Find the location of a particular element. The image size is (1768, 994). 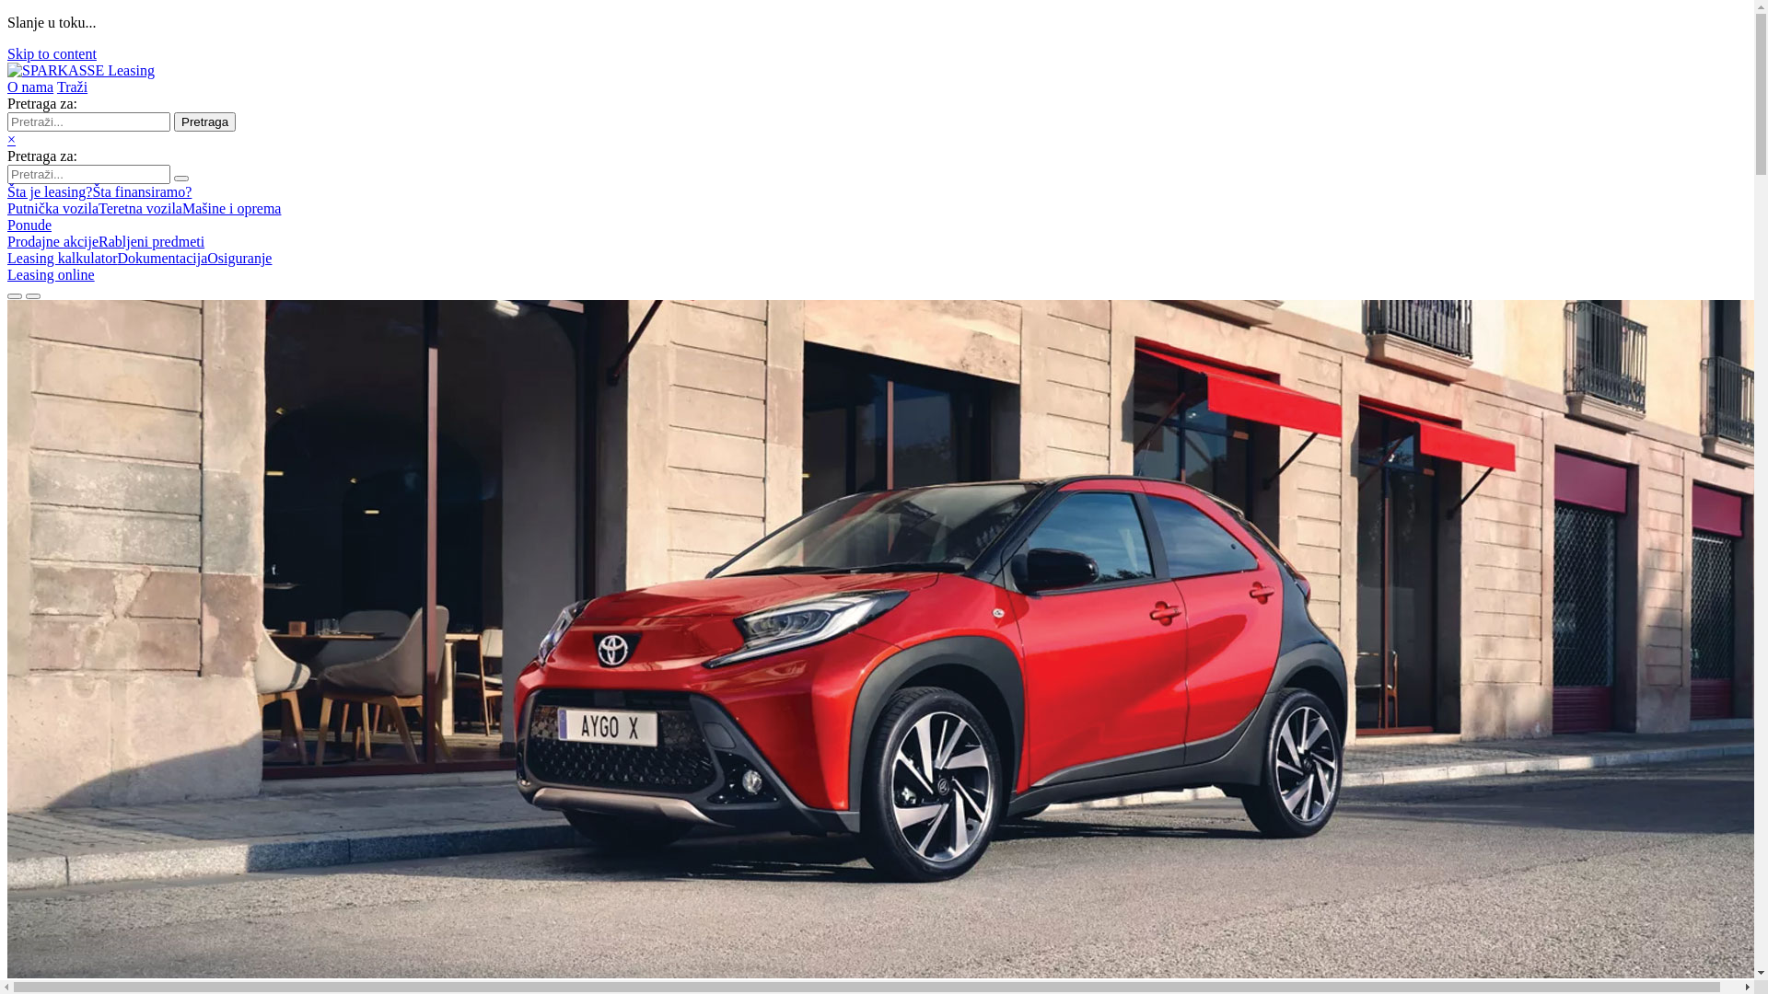

Rabljeni predmeti is located at coordinates (151, 241).